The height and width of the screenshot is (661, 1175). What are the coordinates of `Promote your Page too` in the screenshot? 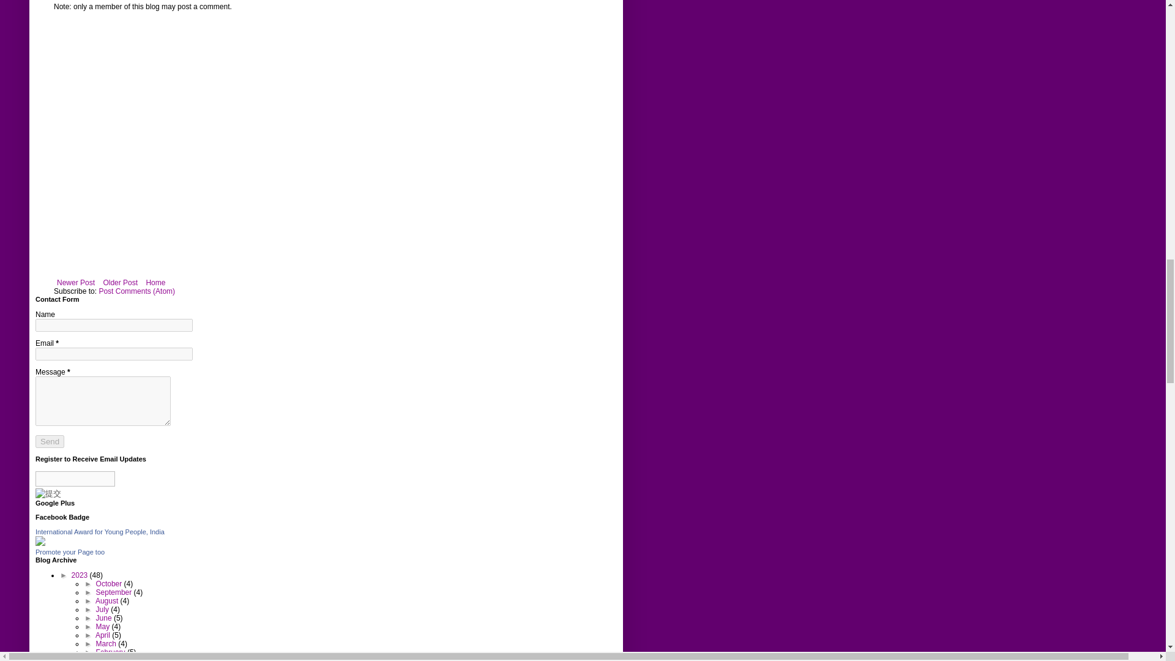 It's located at (70, 552).